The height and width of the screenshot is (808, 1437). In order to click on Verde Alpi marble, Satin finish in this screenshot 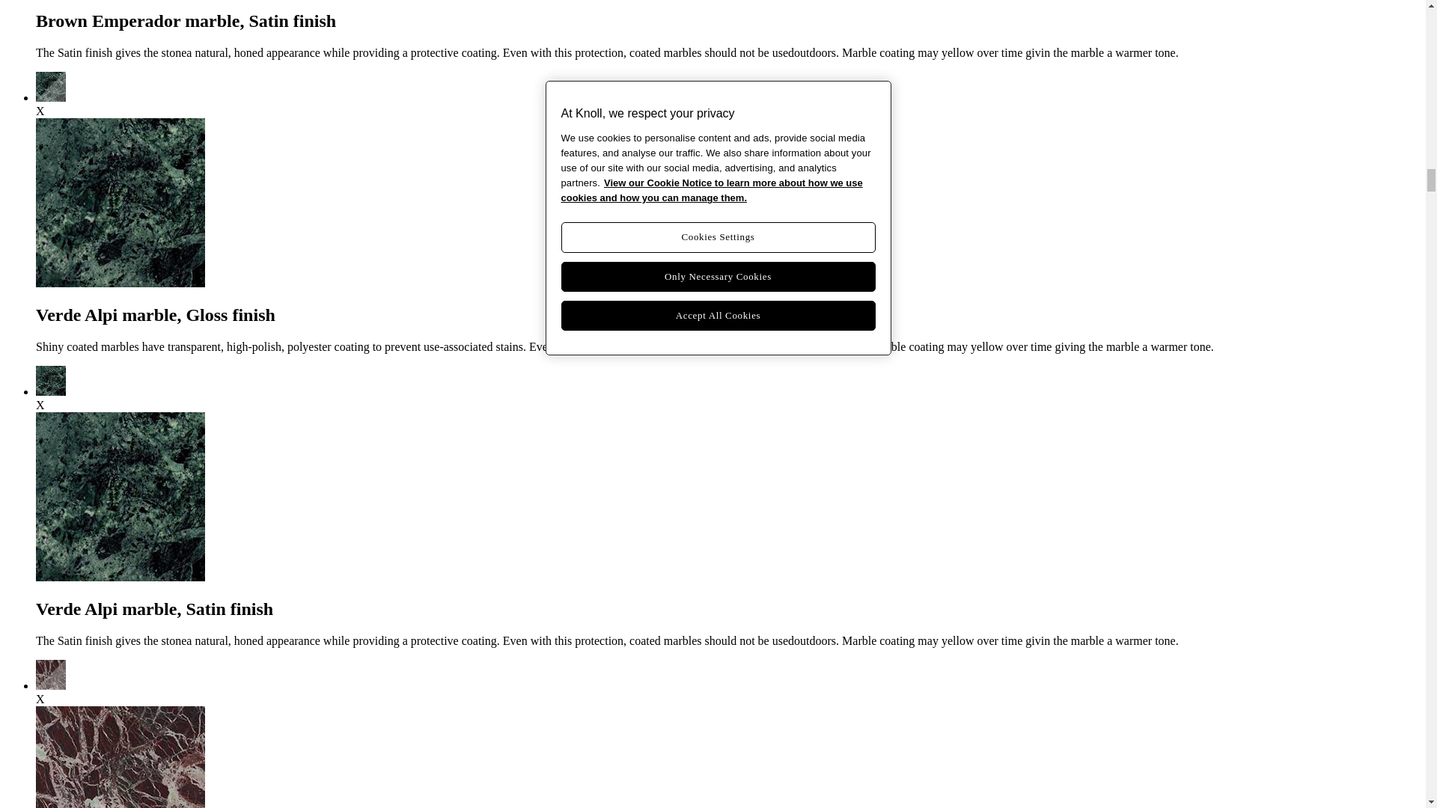, I will do `click(51, 392)`.